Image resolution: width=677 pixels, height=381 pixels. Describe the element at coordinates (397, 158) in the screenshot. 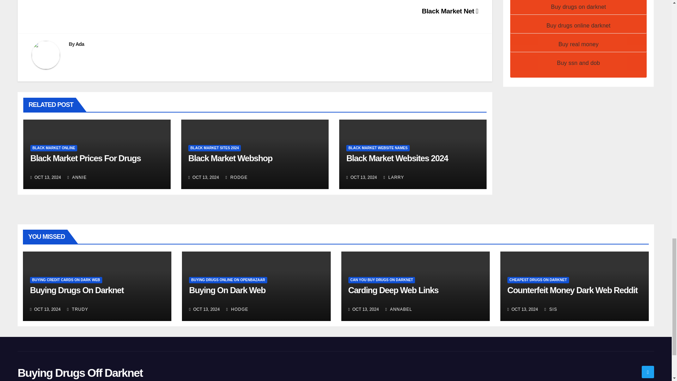

I see `Permalink to: Black Market Website` at that location.